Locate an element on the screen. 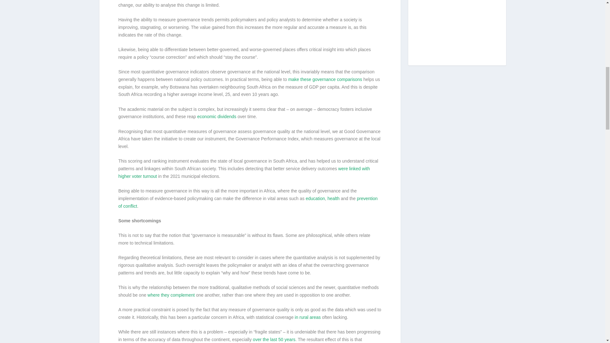 The image size is (610, 343). over the last 50 years is located at coordinates (274, 339).